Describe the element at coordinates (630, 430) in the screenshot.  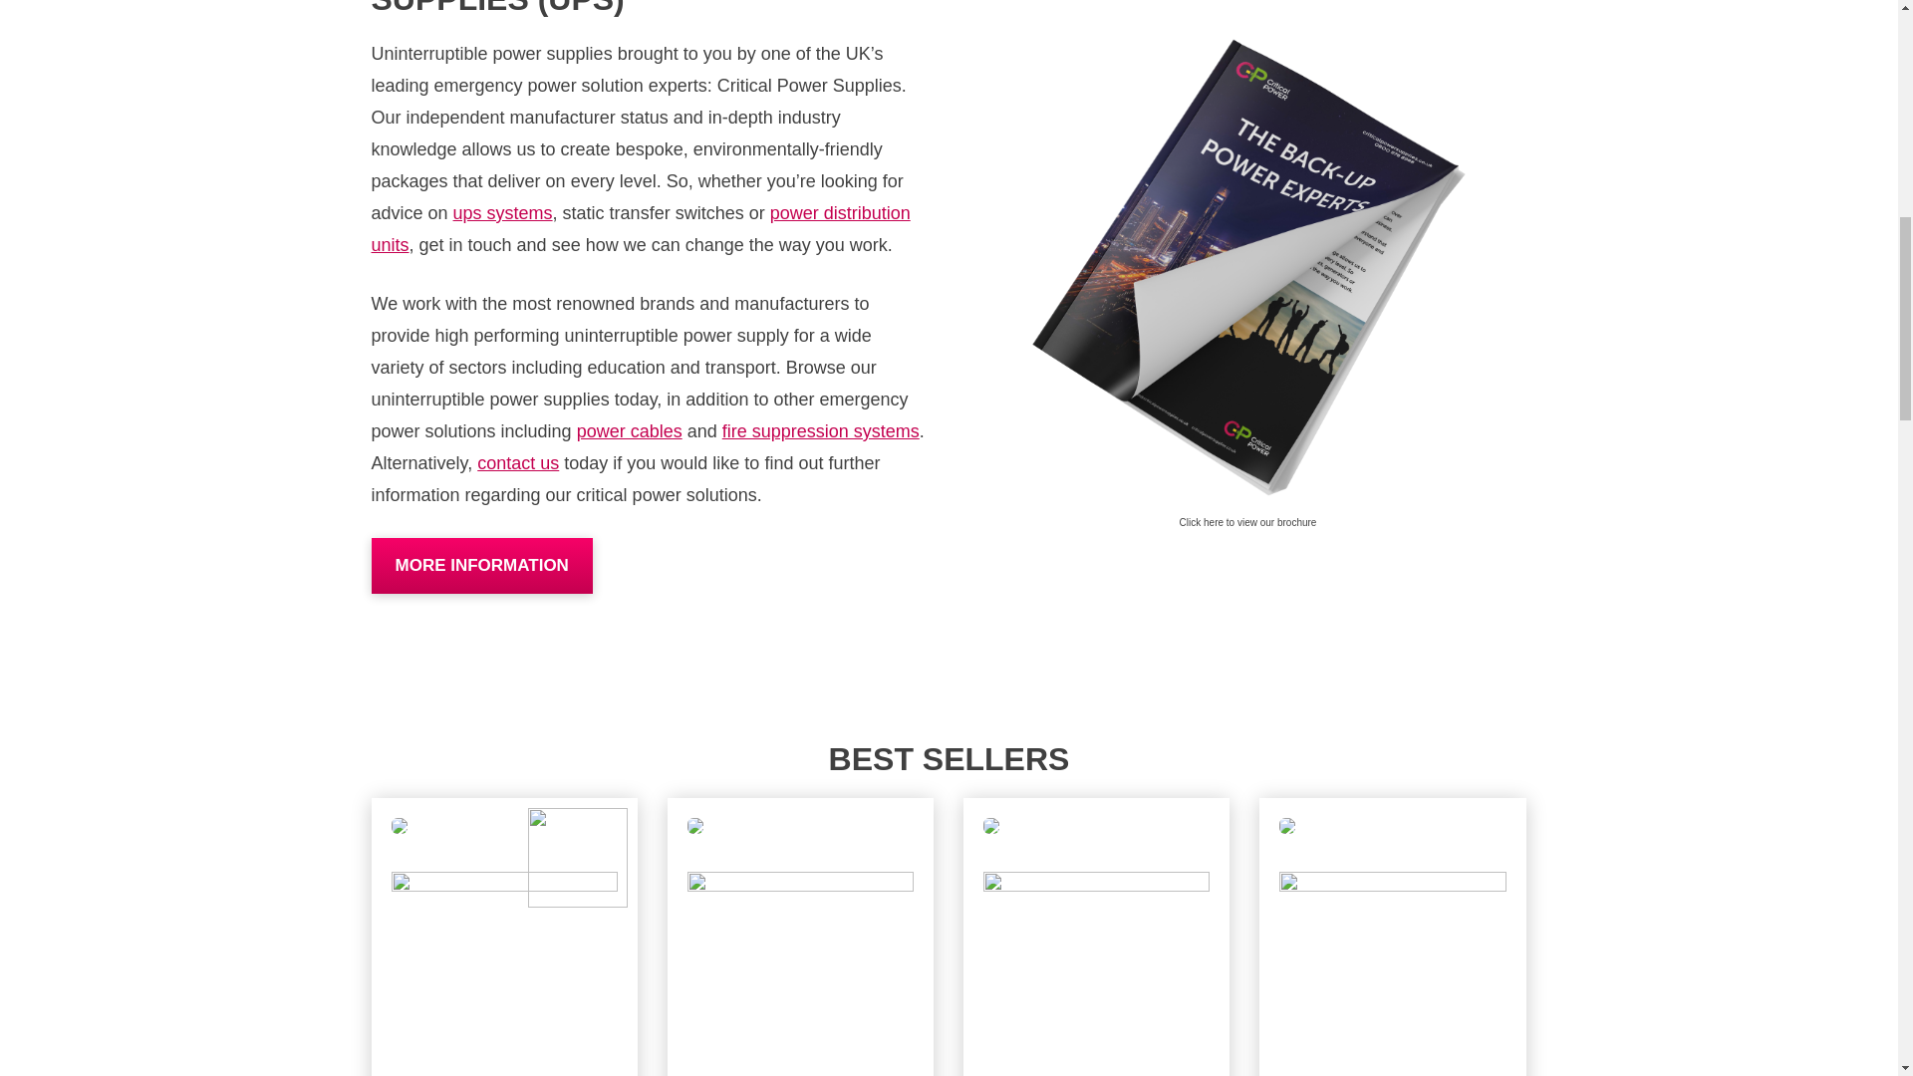
I see `Read More on Power Cables` at that location.